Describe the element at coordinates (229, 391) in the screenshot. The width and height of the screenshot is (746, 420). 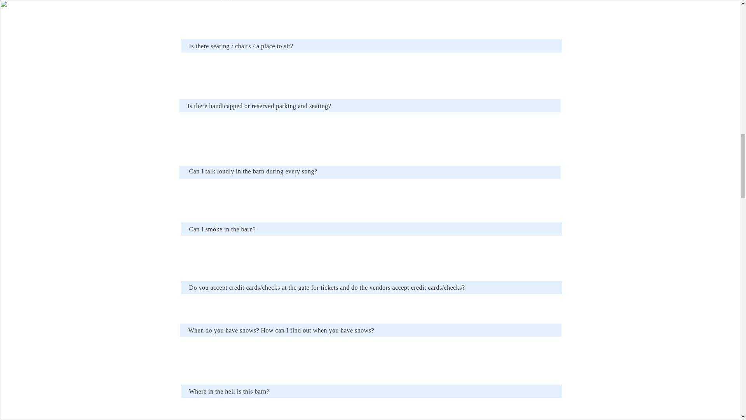
I see `Where in the hell is this barn?` at that location.